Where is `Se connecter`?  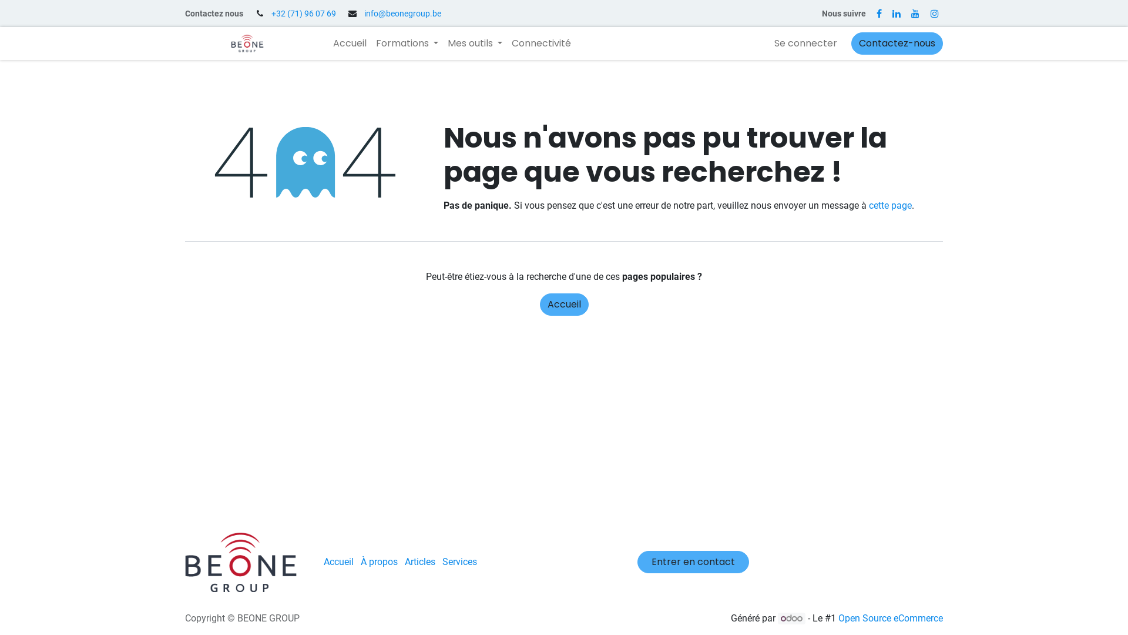
Se connecter is located at coordinates (806, 44).